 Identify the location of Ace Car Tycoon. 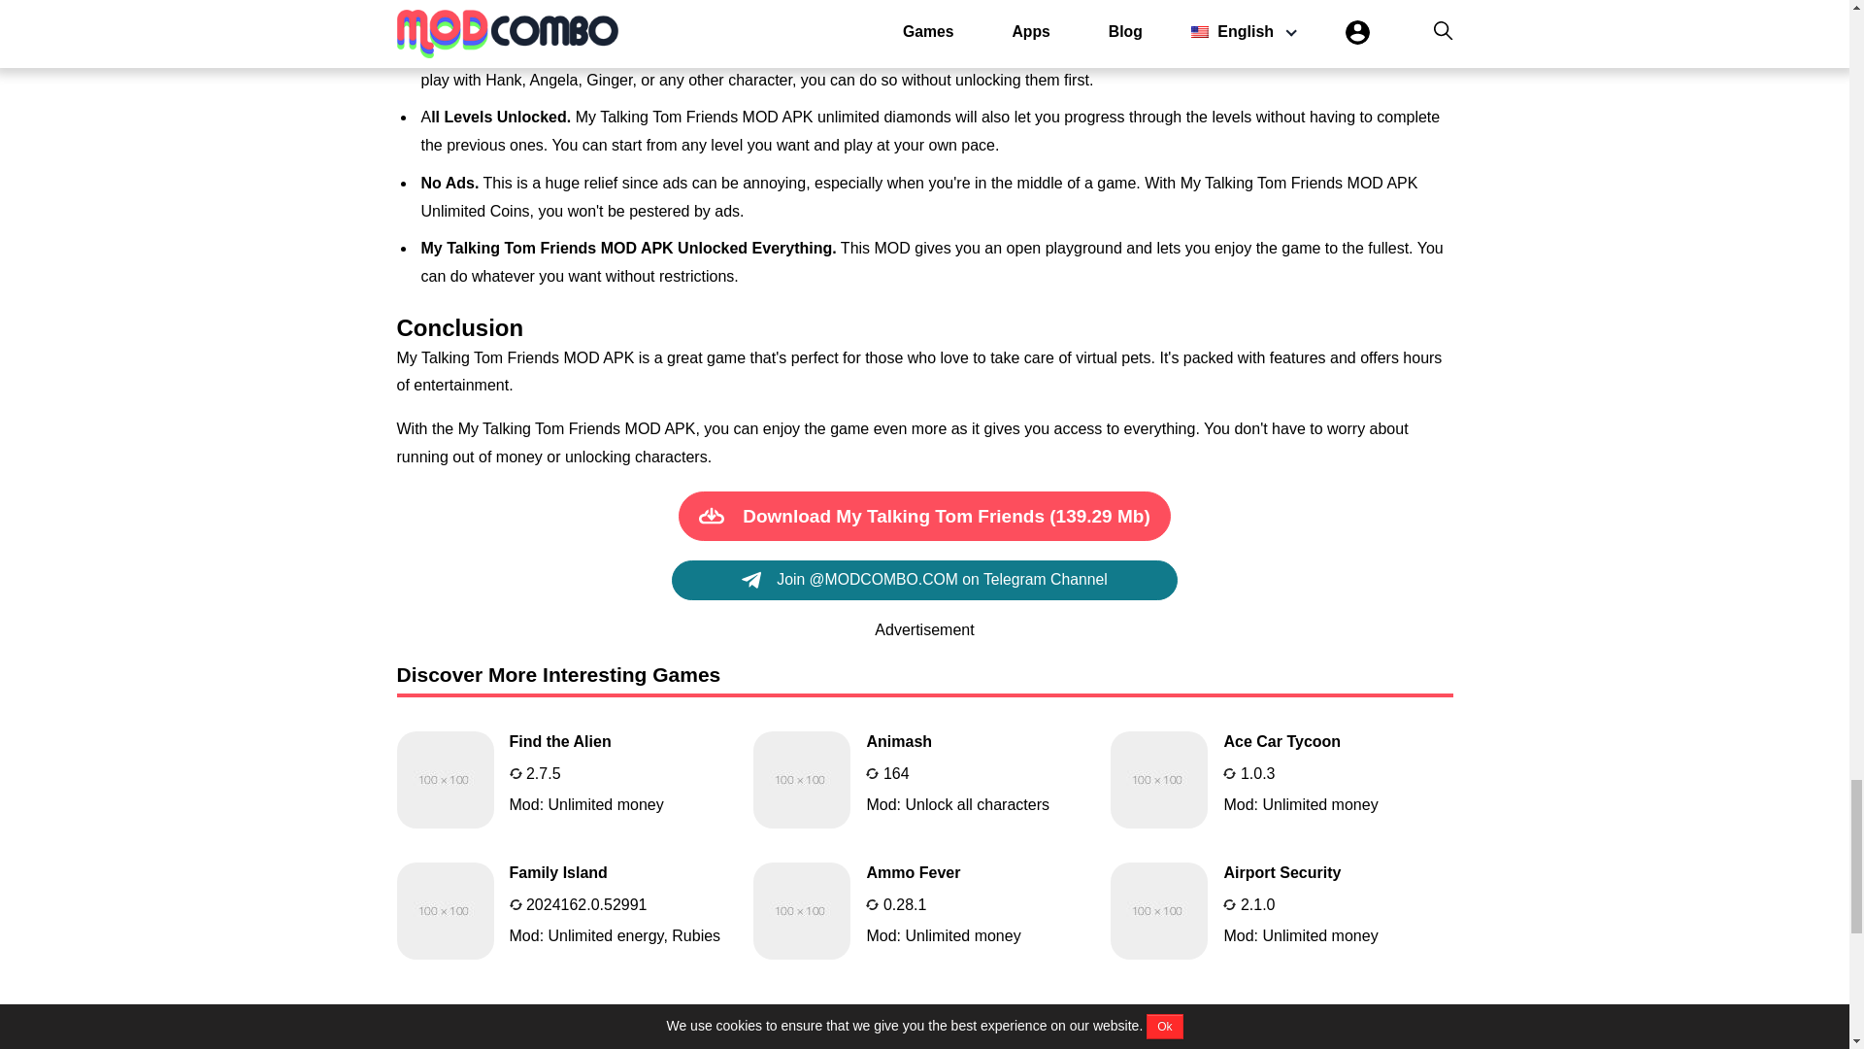
(924, 911).